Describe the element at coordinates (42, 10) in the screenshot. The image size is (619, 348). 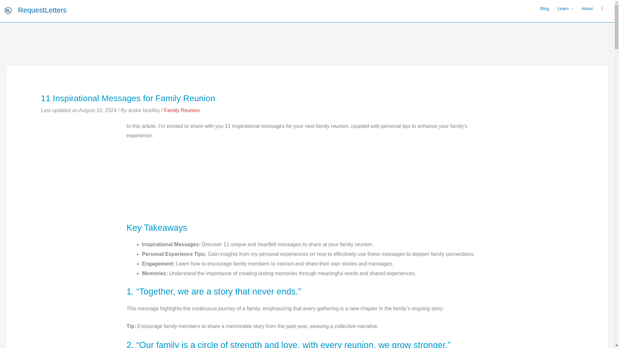
I see `RequestLetters` at that location.